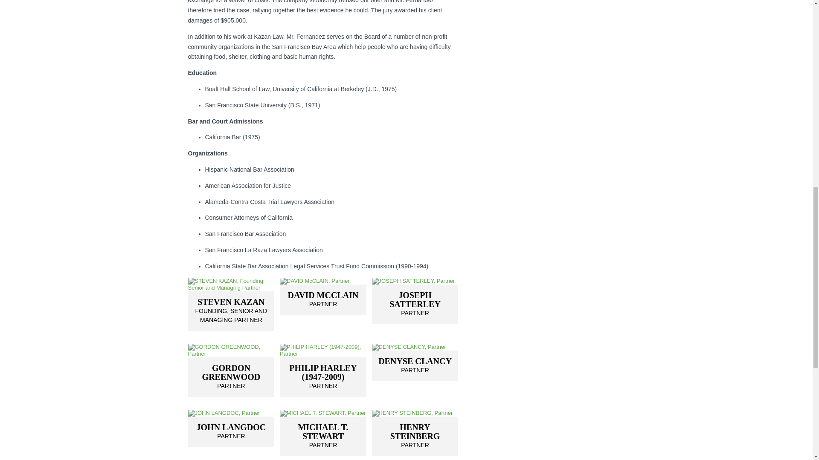 The width and height of the screenshot is (819, 460). Describe the element at coordinates (323, 413) in the screenshot. I see `JOHN LANGDOC, Partner` at that location.